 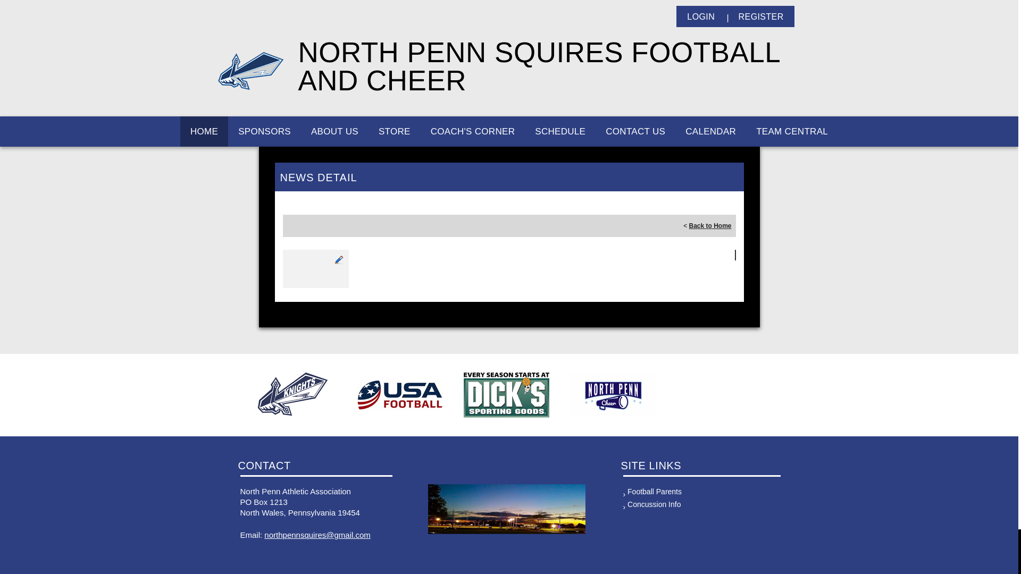 I want to click on LOGIN, so click(x=700, y=16).